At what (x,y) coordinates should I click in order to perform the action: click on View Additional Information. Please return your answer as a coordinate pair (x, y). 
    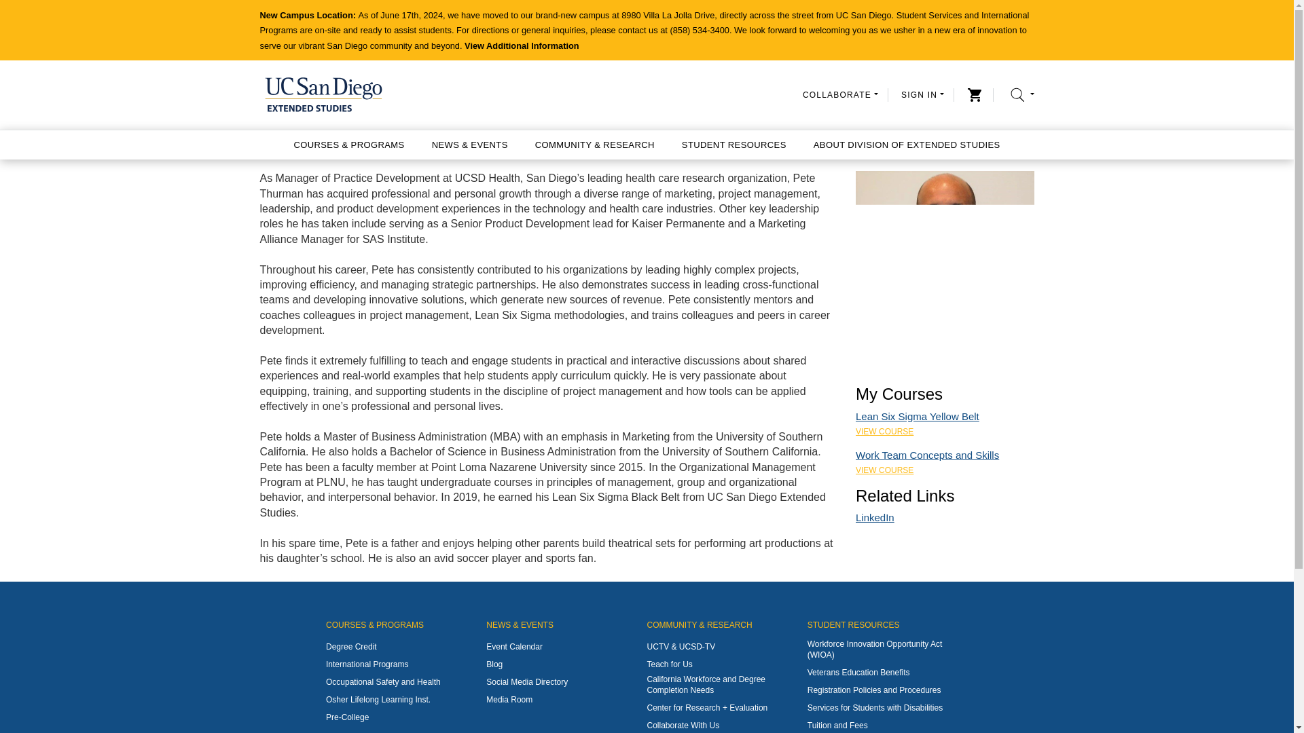
    Looking at the image, I should click on (522, 45).